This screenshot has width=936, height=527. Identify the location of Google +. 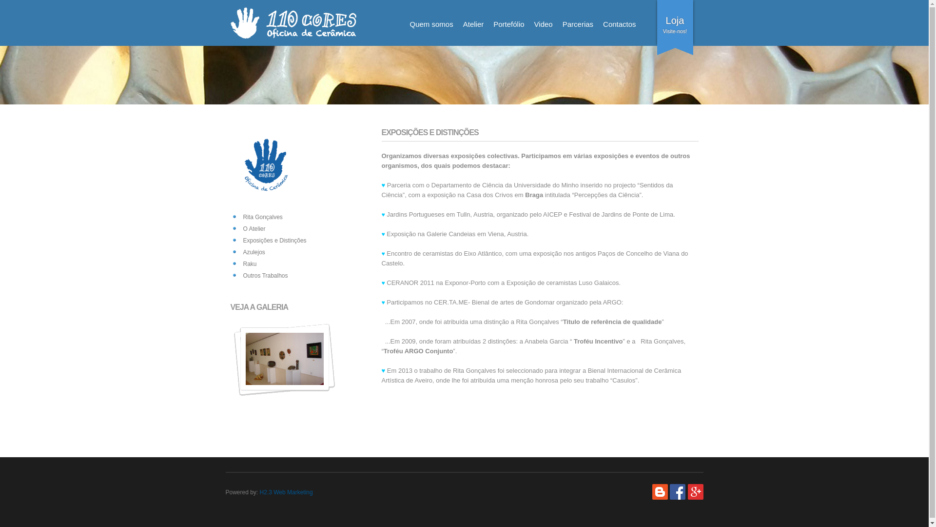
(695, 497).